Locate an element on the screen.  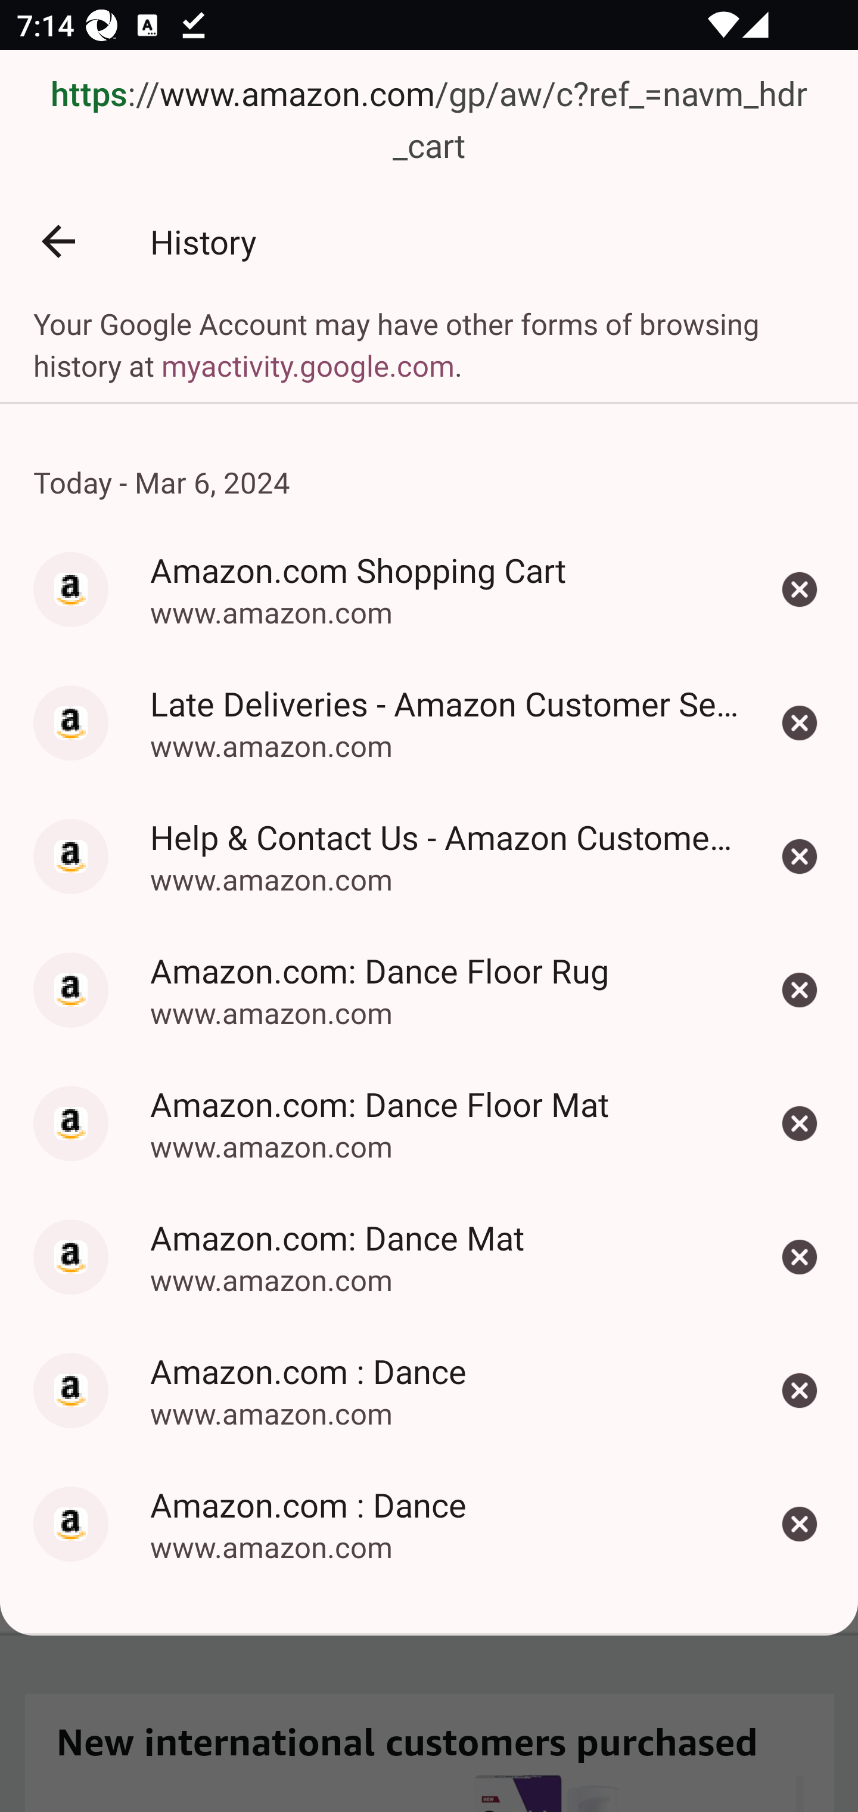
Amazon.com Shopping Cart Remove is located at coordinates (800, 589).